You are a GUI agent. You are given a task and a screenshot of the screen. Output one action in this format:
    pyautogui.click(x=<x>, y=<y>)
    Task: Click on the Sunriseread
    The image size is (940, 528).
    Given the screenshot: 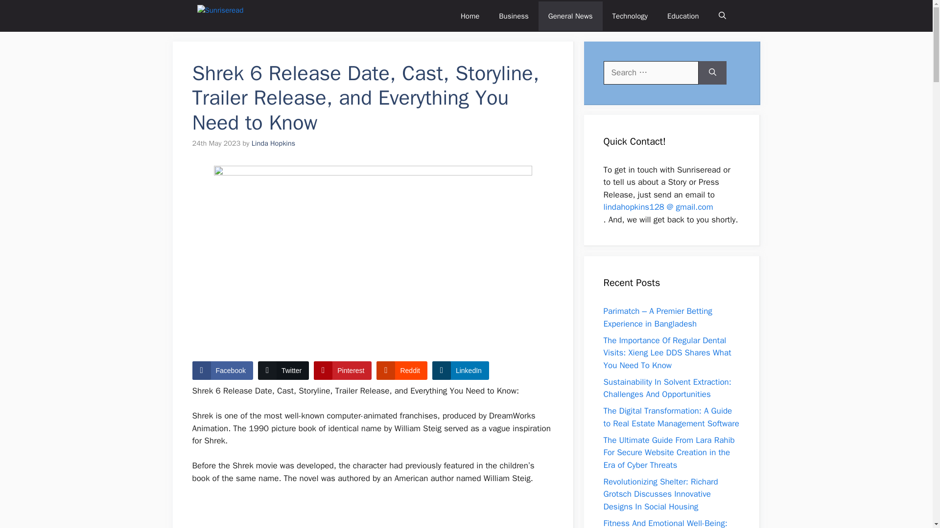 What is the action you would take?
    pyautogui.click(x=230, y=16)
    